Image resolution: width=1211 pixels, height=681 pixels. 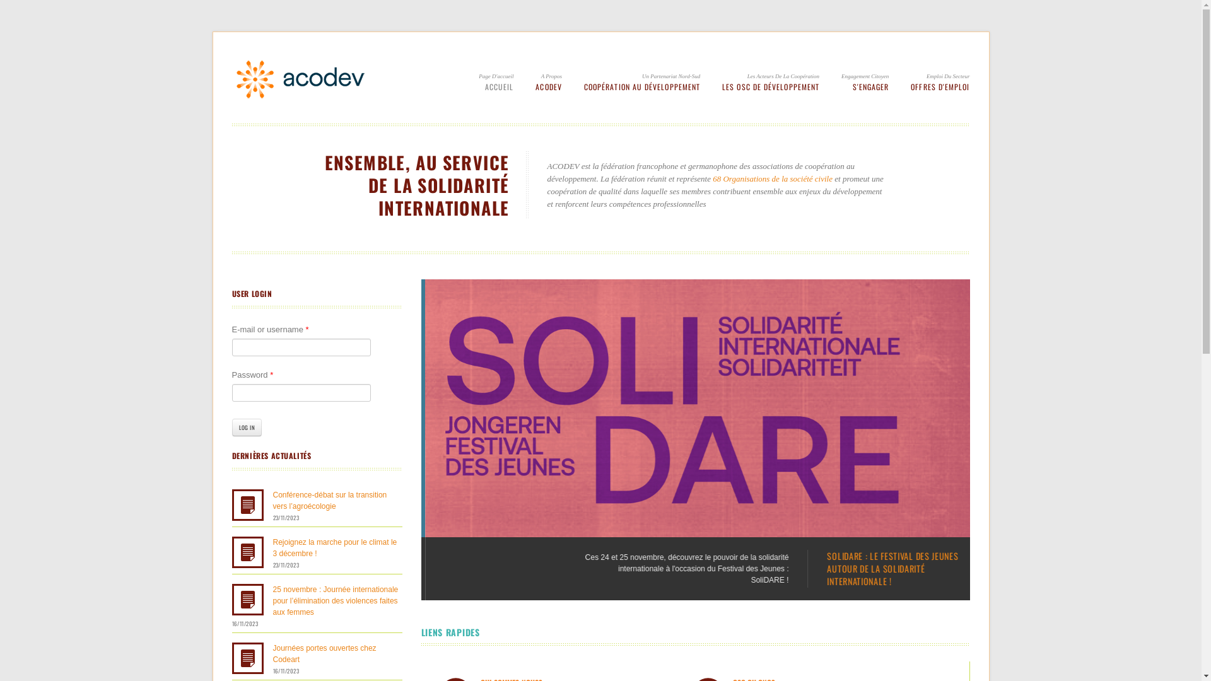 What do you see at coordinates (549, 87) in the screenshot?
I see `ACODEV` at bounding box center [549, 87].